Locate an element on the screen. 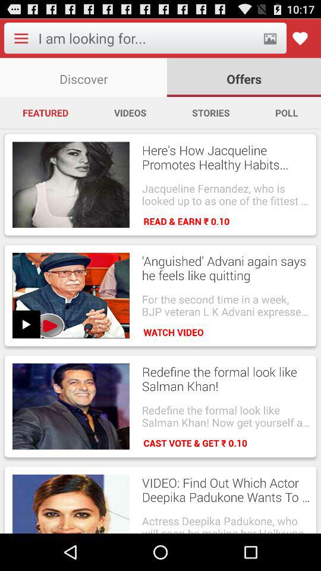 This screenshot has height=571, width=321. tap the icon to the left of the poll icon is located at coordinates (210, 112).